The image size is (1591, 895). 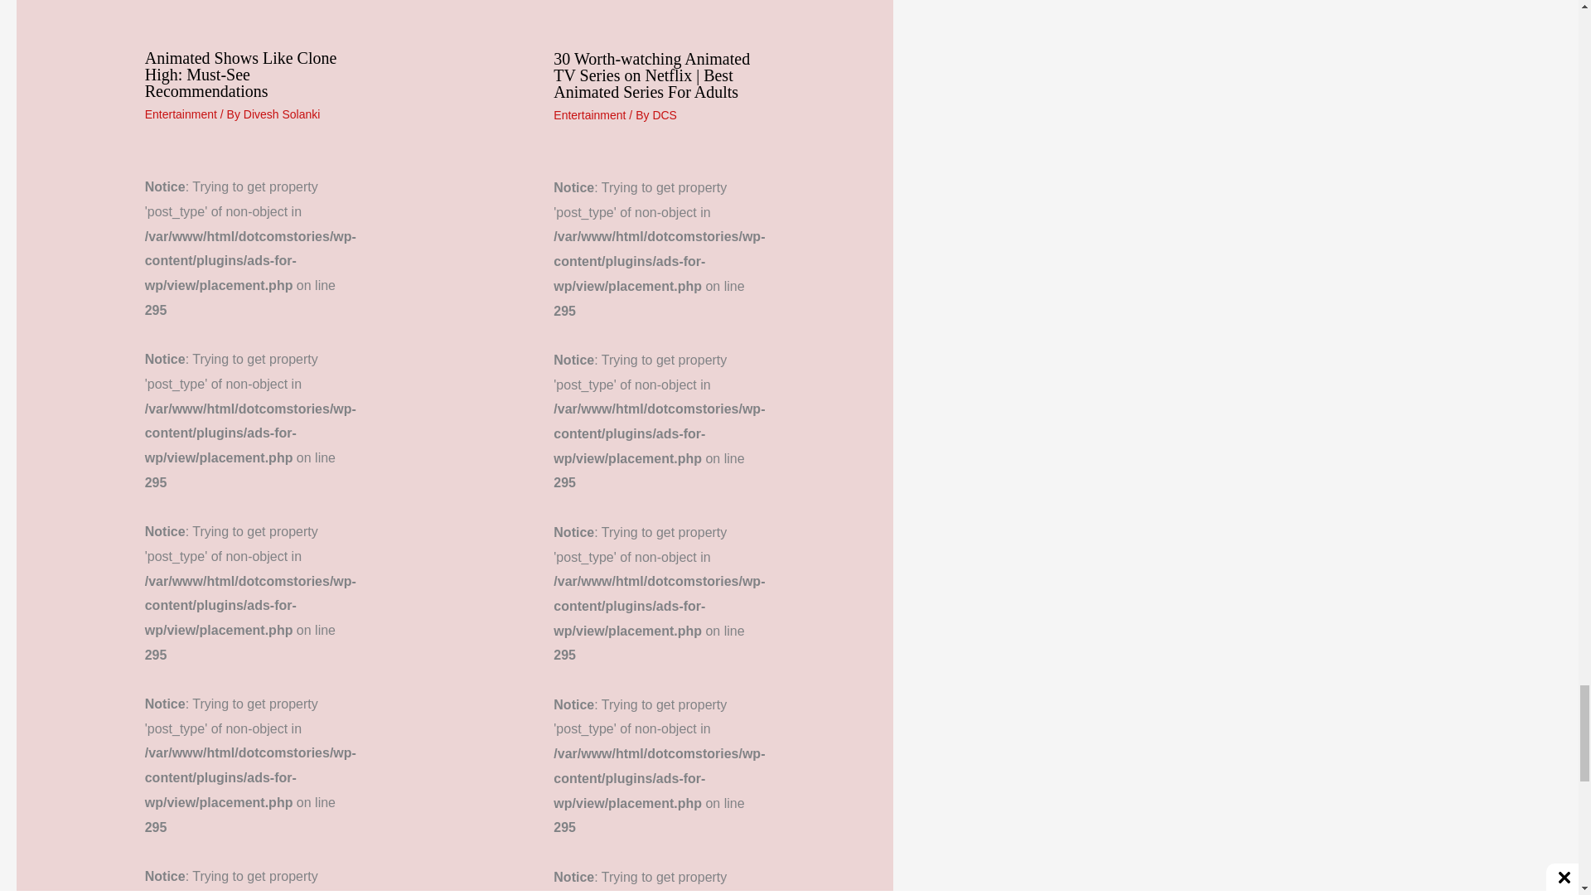 I want to click on View all posts by Divesh Solanki, so click(x=282, y=114).